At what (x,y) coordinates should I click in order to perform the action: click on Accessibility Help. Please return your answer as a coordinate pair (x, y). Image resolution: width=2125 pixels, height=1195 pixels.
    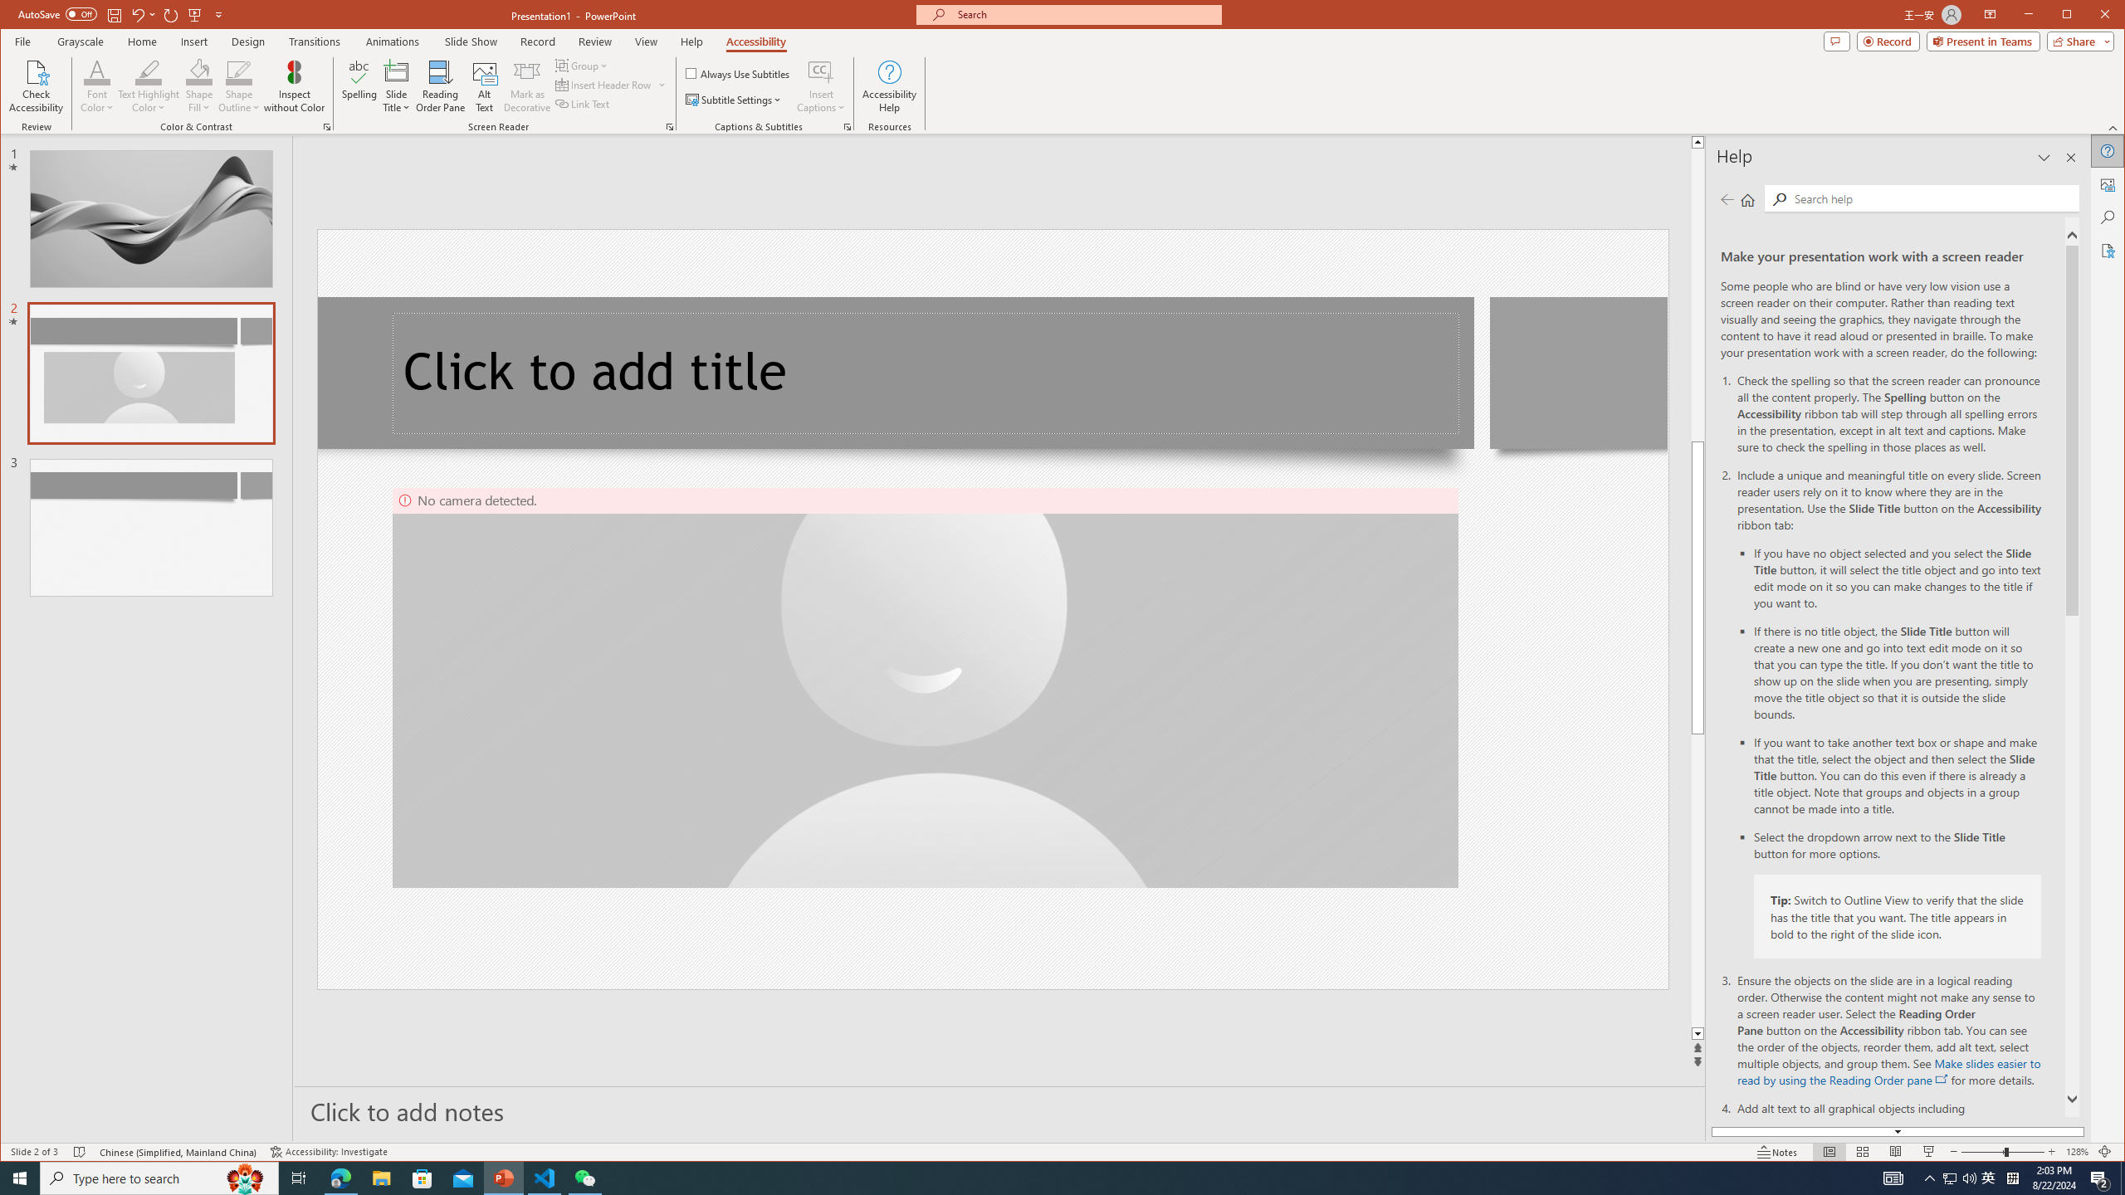
    Looking at the image, I should click on (888, 86).